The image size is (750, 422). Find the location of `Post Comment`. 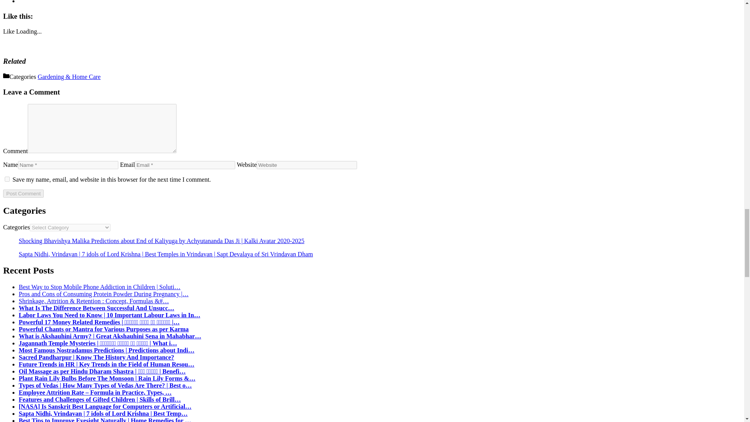

Post Comment is located at coordinates (23, 193).